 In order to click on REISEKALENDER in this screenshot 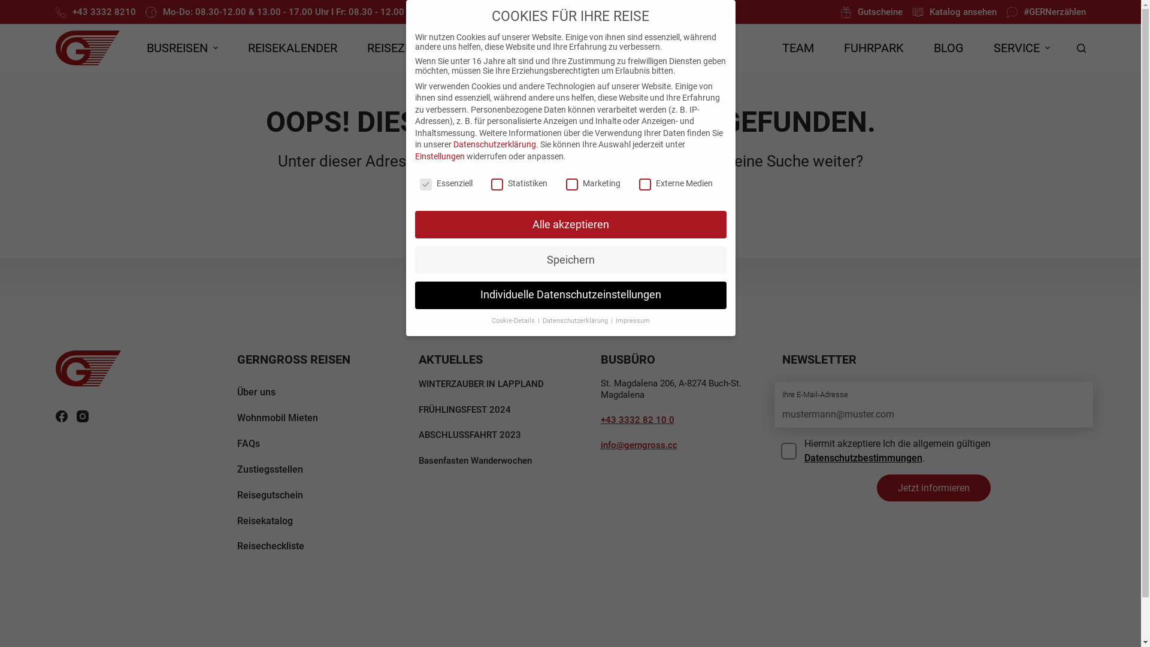, I will do `click(292, 48)`.